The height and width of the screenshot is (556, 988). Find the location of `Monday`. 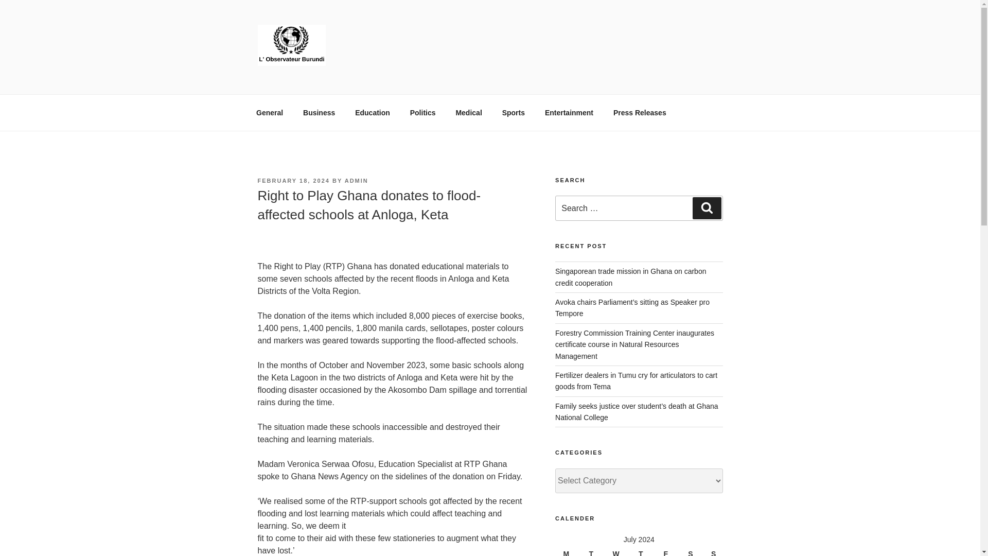

Monday is located at coordinates (568, 551).